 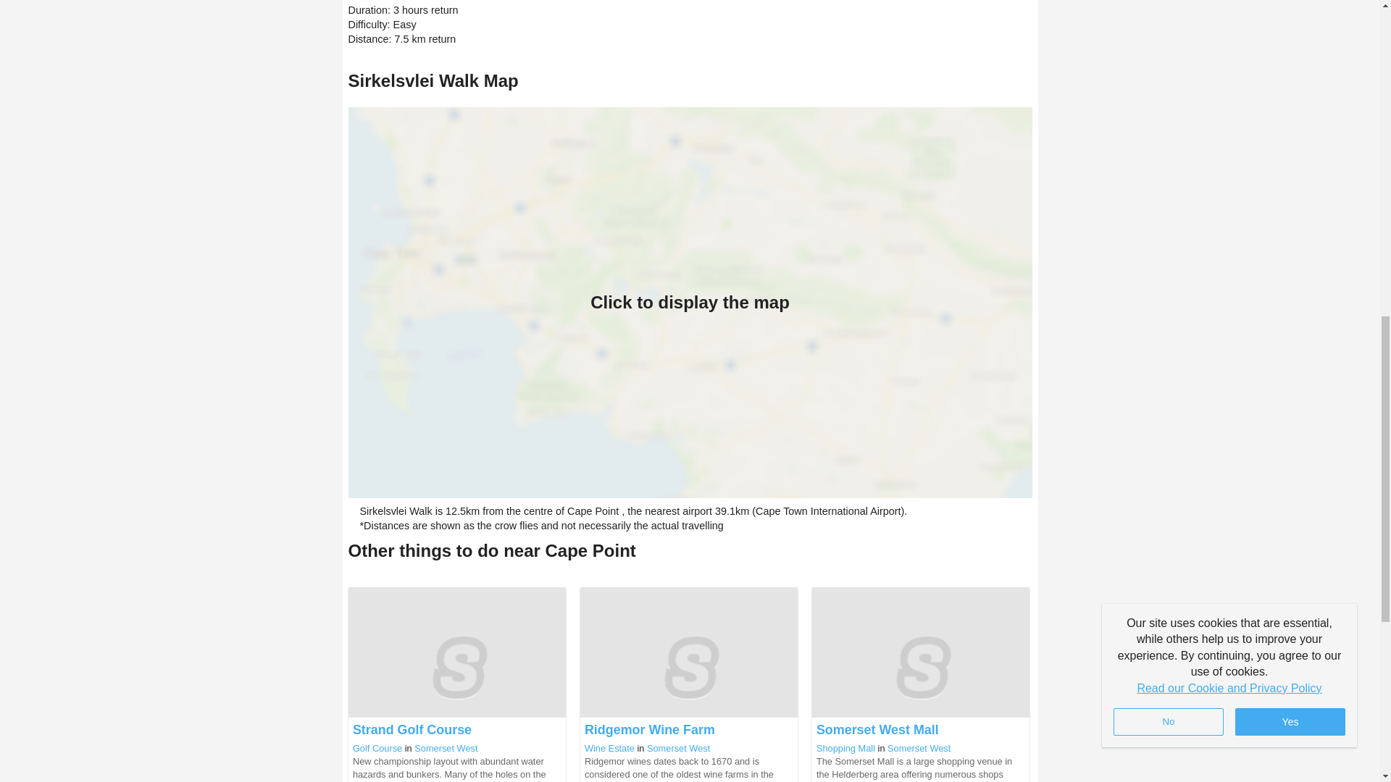 What do you see at coordinates (377, 749) in the screenshot?
I see `Golf Course` at bounding box center [377, 749].